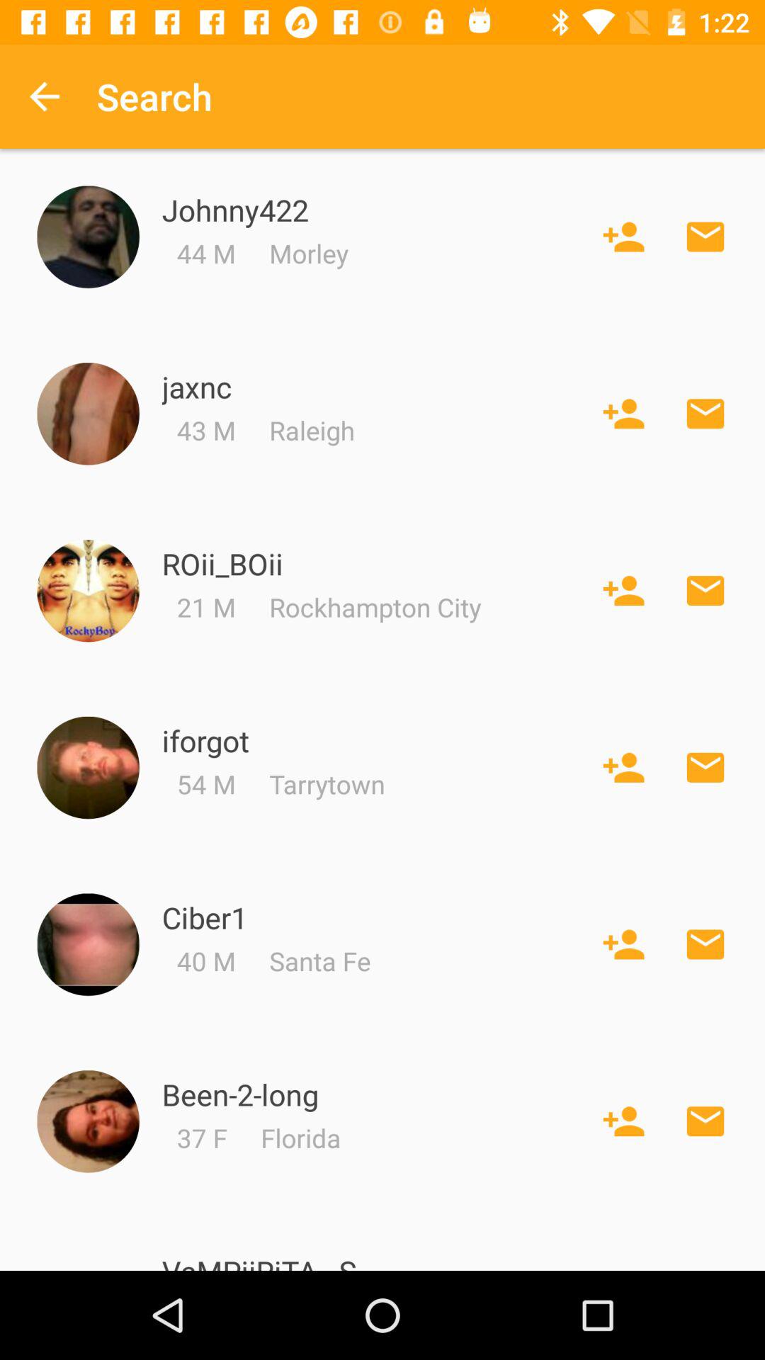 Image resolution: width=765 pixels, height=1360 pixels. What do you see at coordinates (88, 768) in the screenshot?
I see `click for contact info` at bounding box center [88, 768].